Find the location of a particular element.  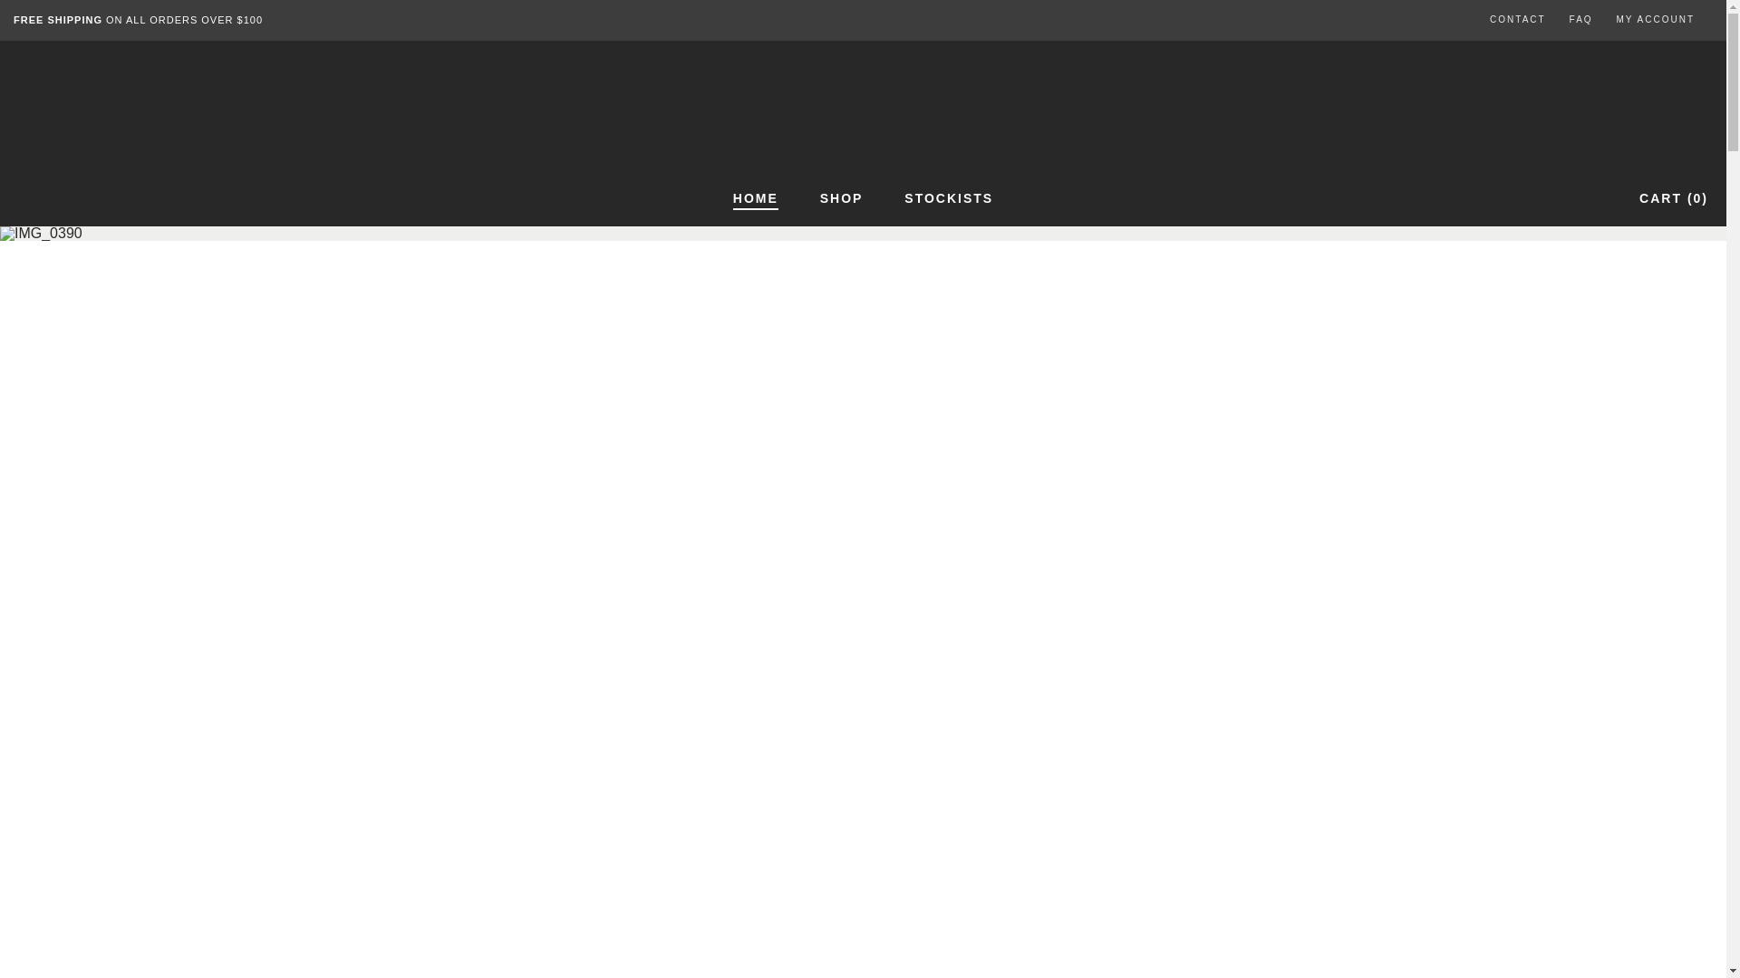

SHOP is located at coordinates (842, 199).